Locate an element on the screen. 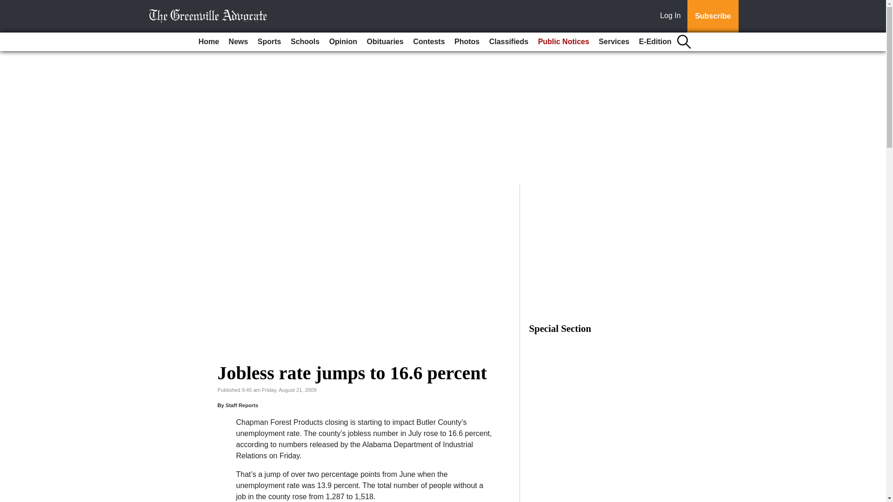  Services is located at coordinates (614, 42).